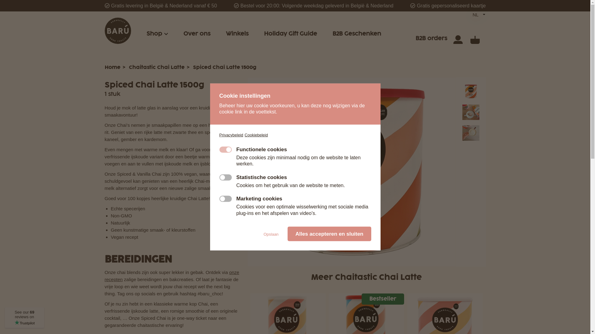 This screenshot has height=334, width=595. Describe the element at coordinates (356, 34) in the screenshot. I see `B2B Geschenken` at that location.